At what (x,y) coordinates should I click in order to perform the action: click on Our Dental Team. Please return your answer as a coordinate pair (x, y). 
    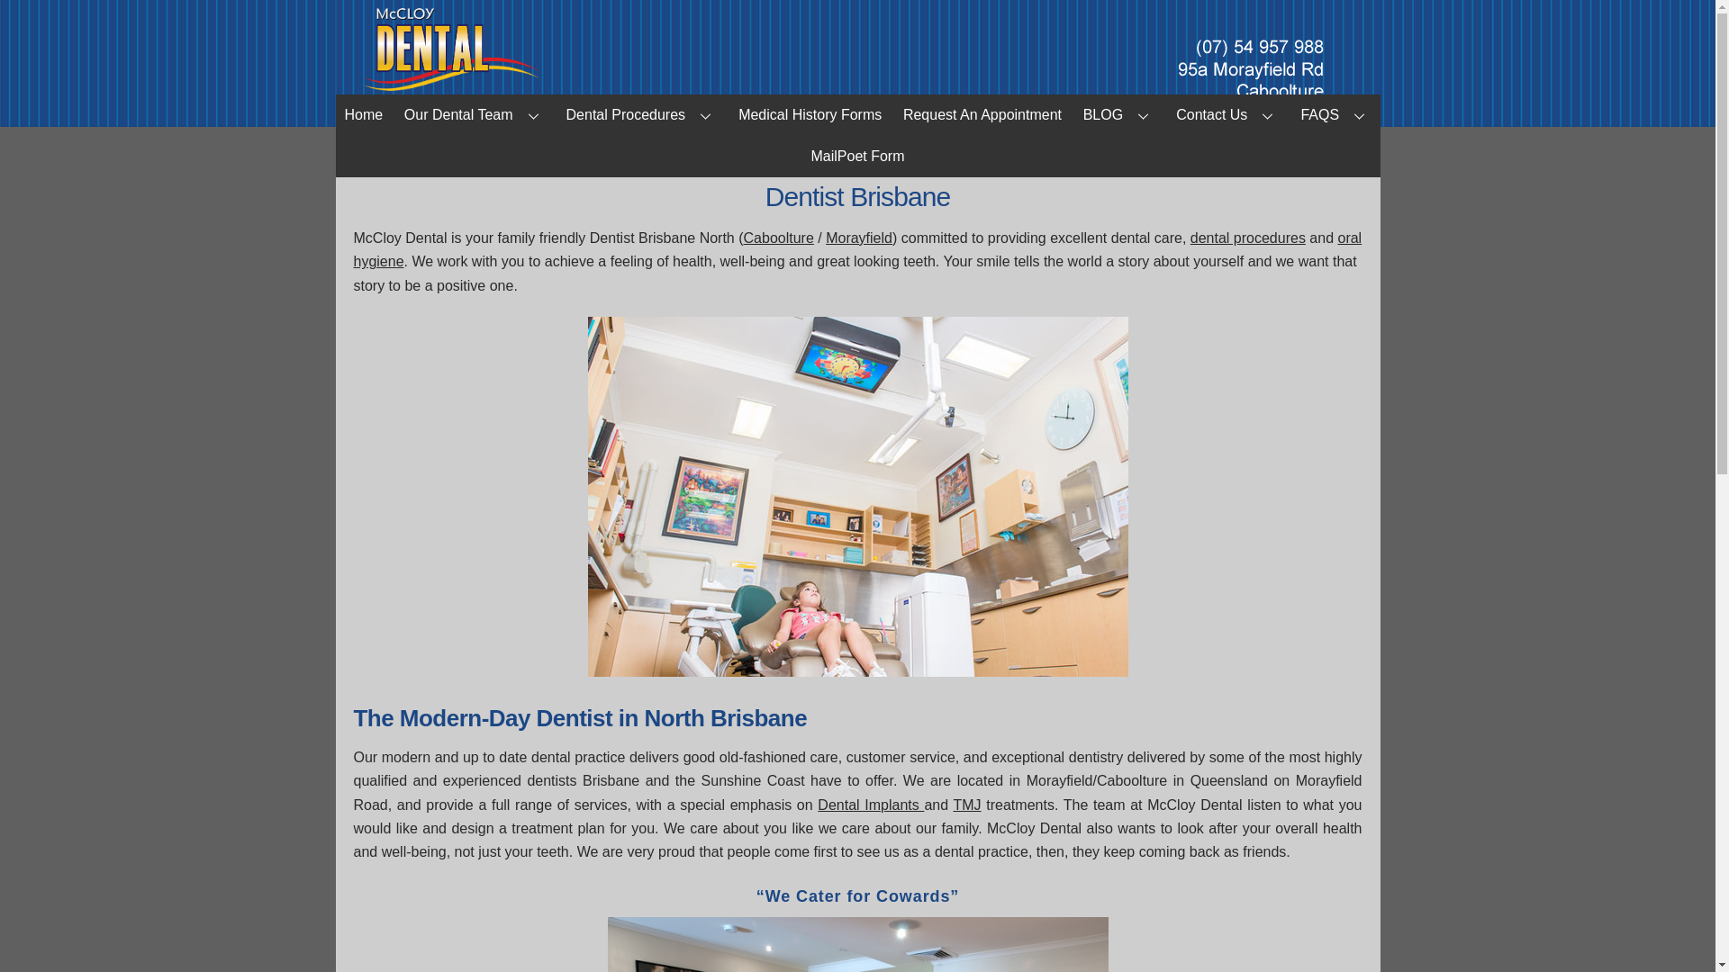
    Looking at the image, I should click on (474, 115).